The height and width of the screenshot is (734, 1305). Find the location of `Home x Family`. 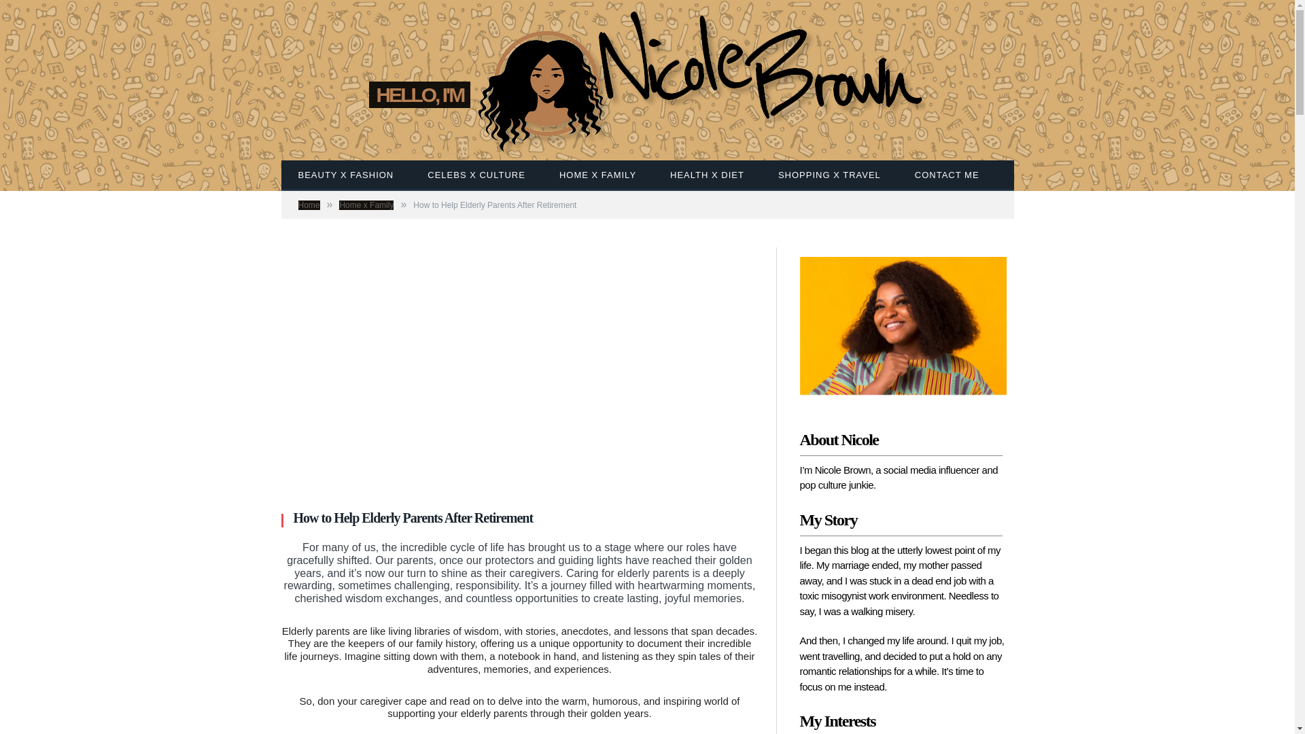

Home x Family is located at coordinates (366, 205).